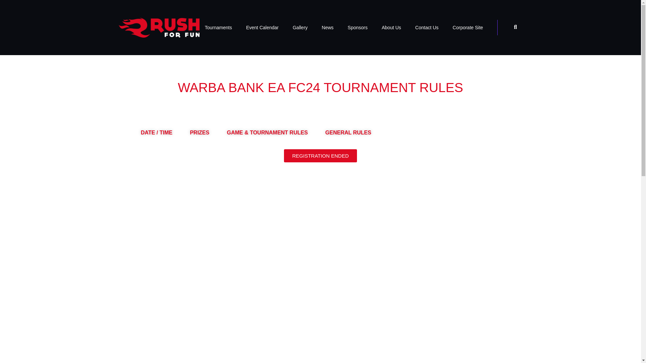 The height and width of the screenshot is (363, 646). I want to click on Tournaments, so click(218, 28).